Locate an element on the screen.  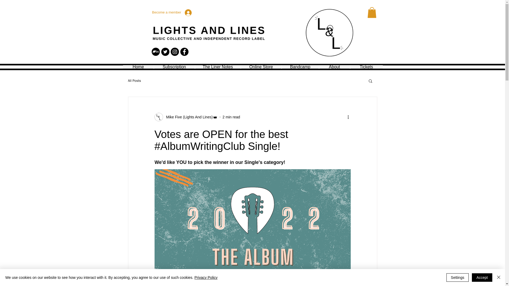
Home is located at coordinates (138, 67).